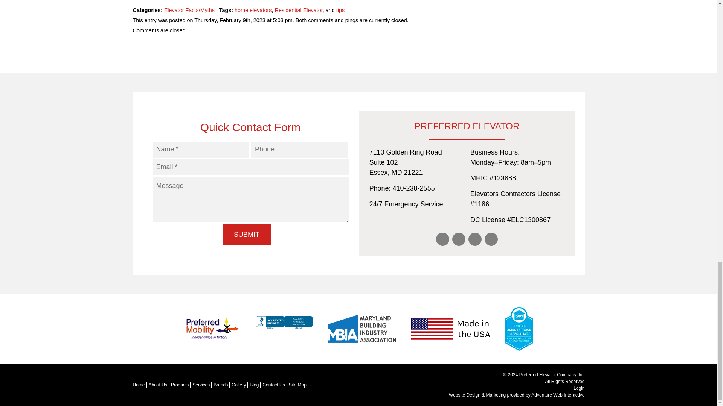 This screenshot has height=406, width=723. I want to click on Submit, so click(246, 235).